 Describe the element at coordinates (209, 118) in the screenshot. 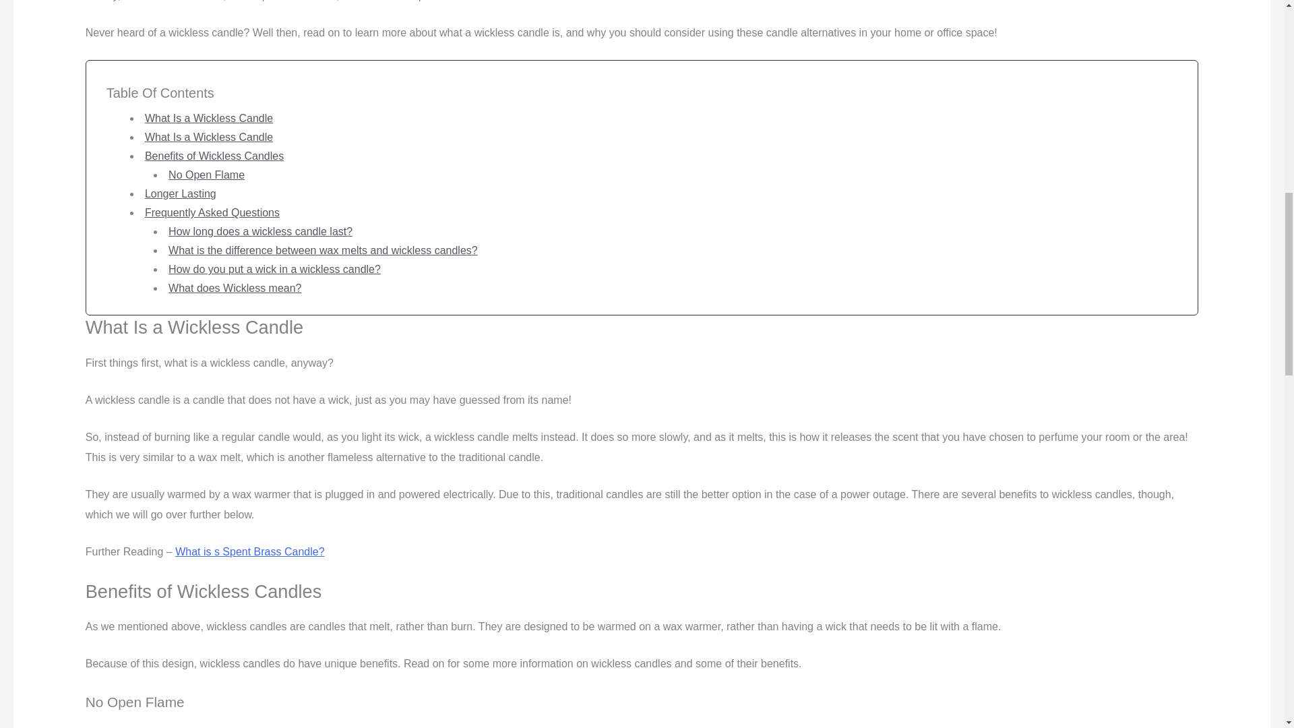

I see `What Is a Wickless Candle` at that location.